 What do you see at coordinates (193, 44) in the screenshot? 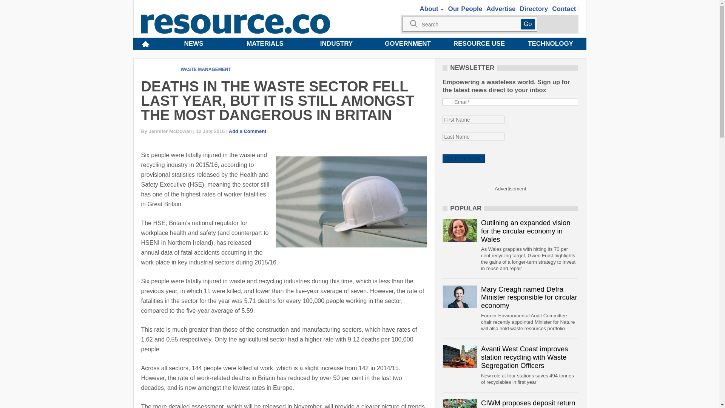
I see `NEWS` at bounding box center [193, 44].